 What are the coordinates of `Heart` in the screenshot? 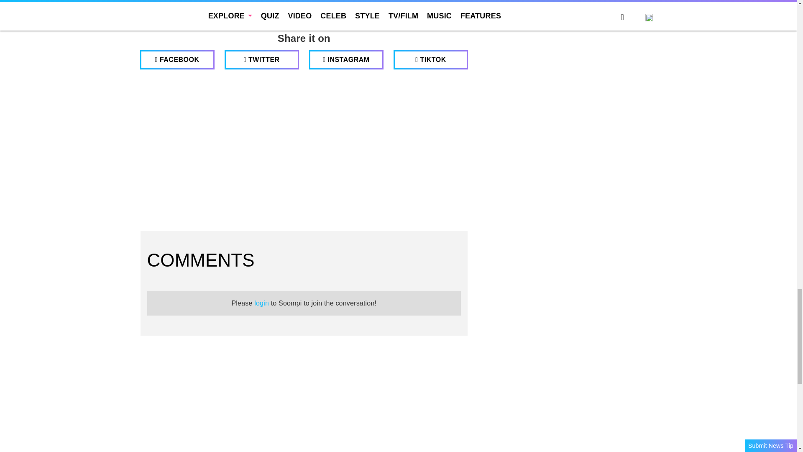 It's located at (223, 3).